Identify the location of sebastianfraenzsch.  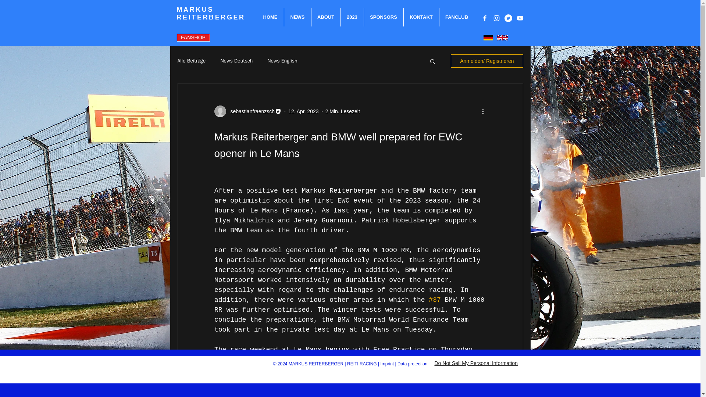
(250, 111).